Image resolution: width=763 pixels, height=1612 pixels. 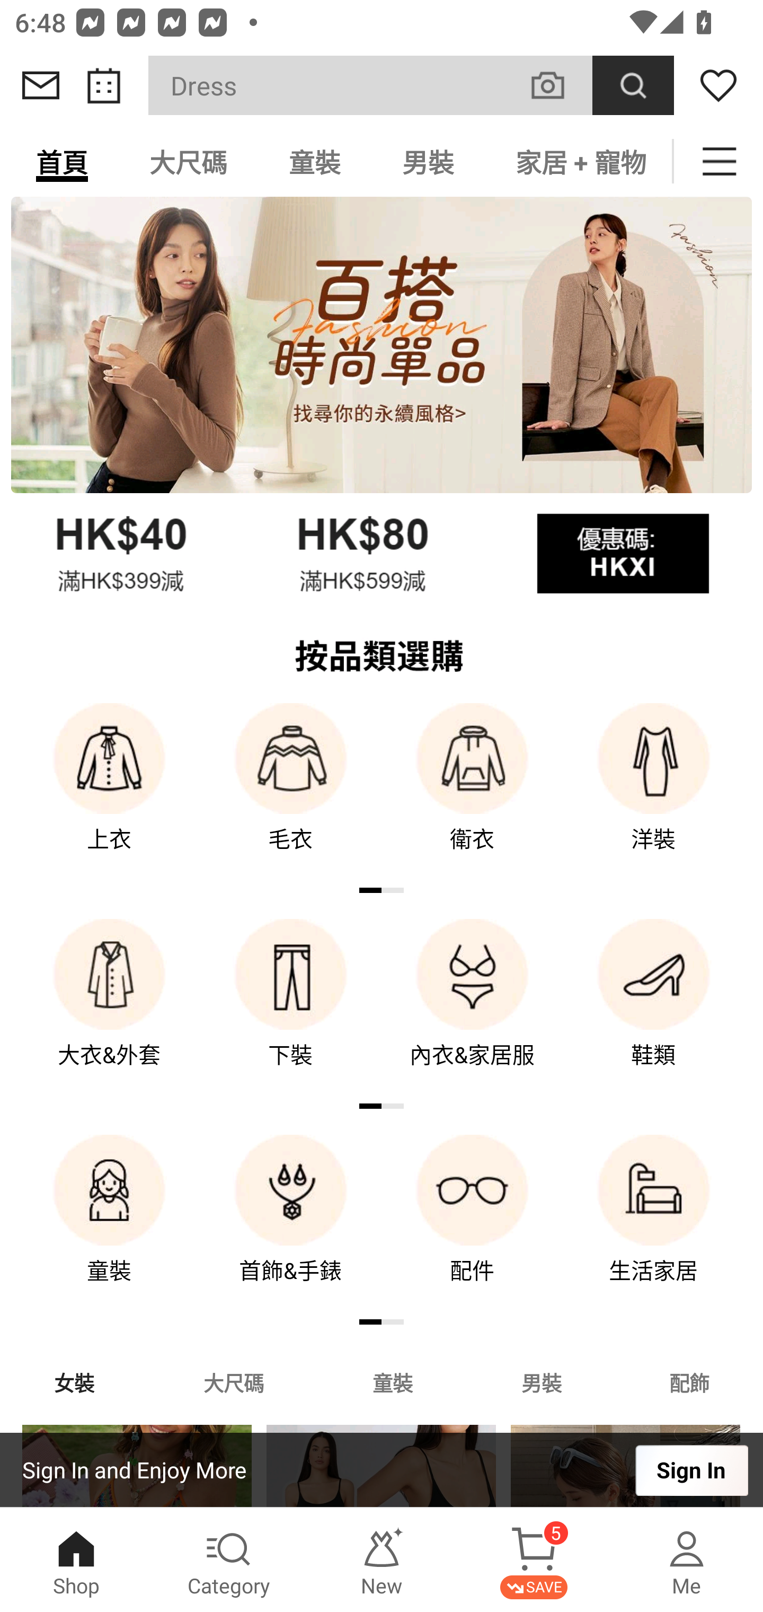 I want to click on 男裝, so click(x=542, y=1382).